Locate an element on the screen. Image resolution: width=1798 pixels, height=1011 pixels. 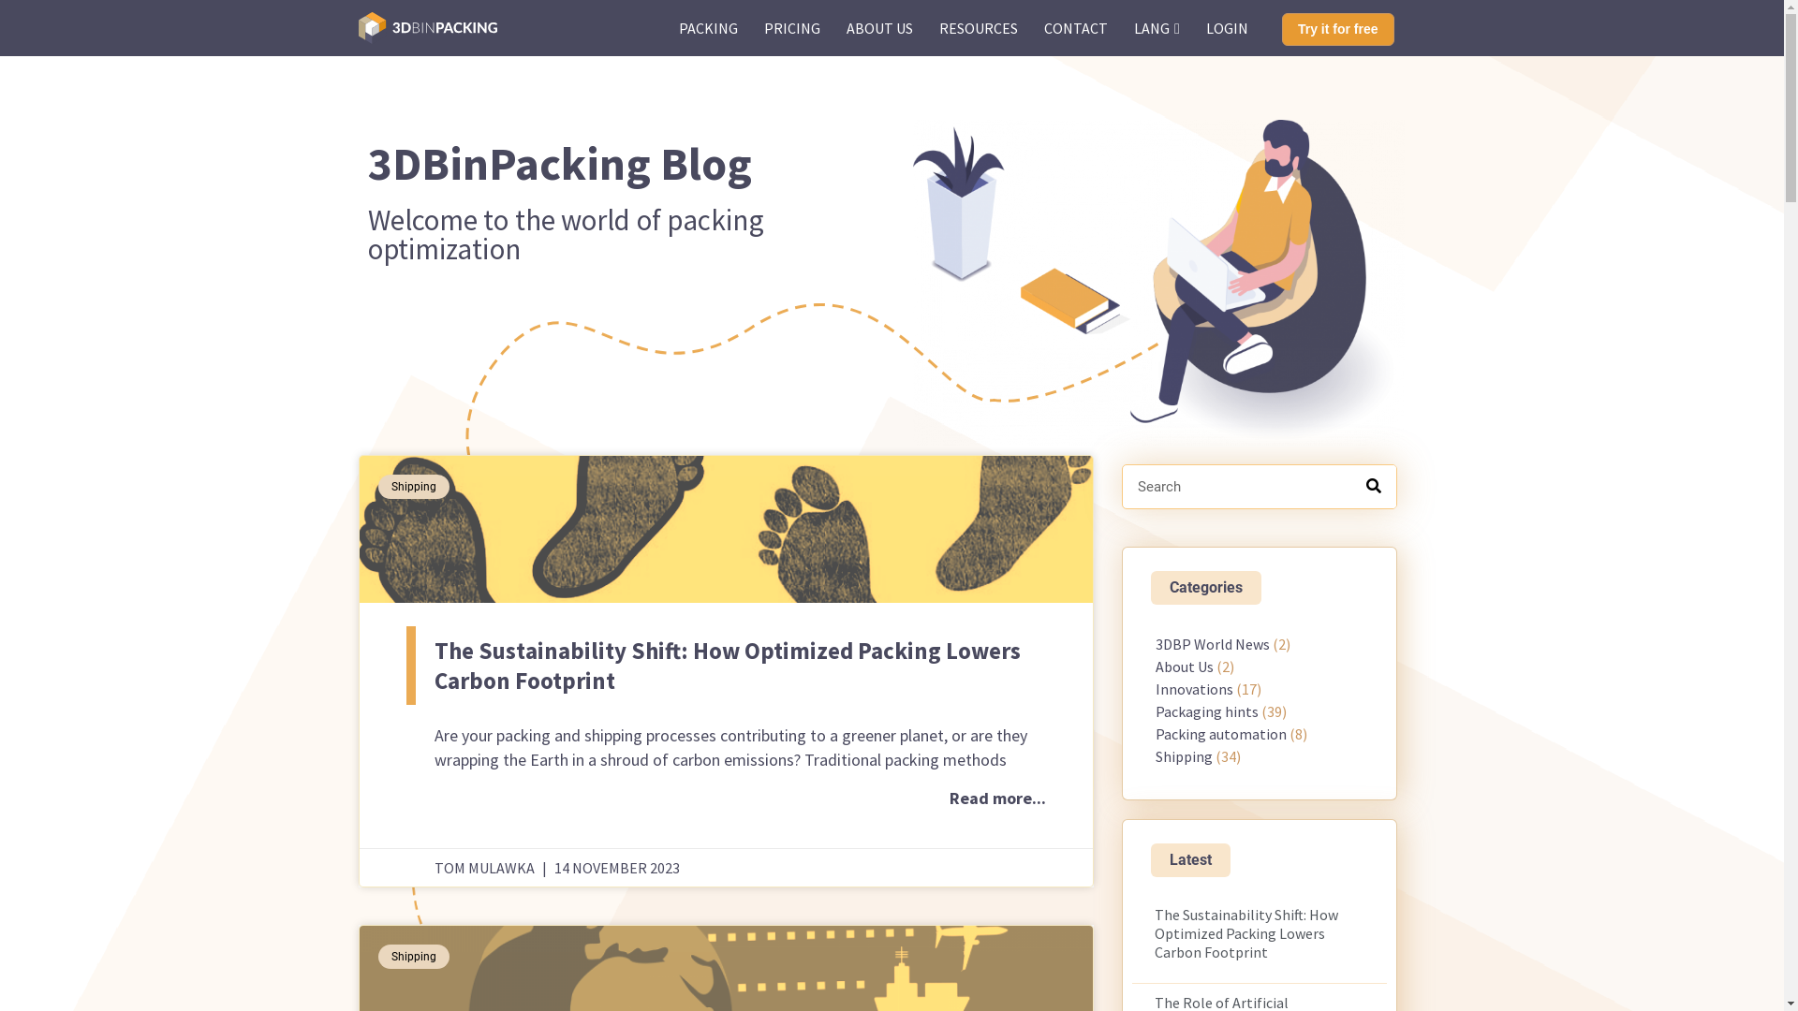
LANG is located at coordinates (1157, 28).